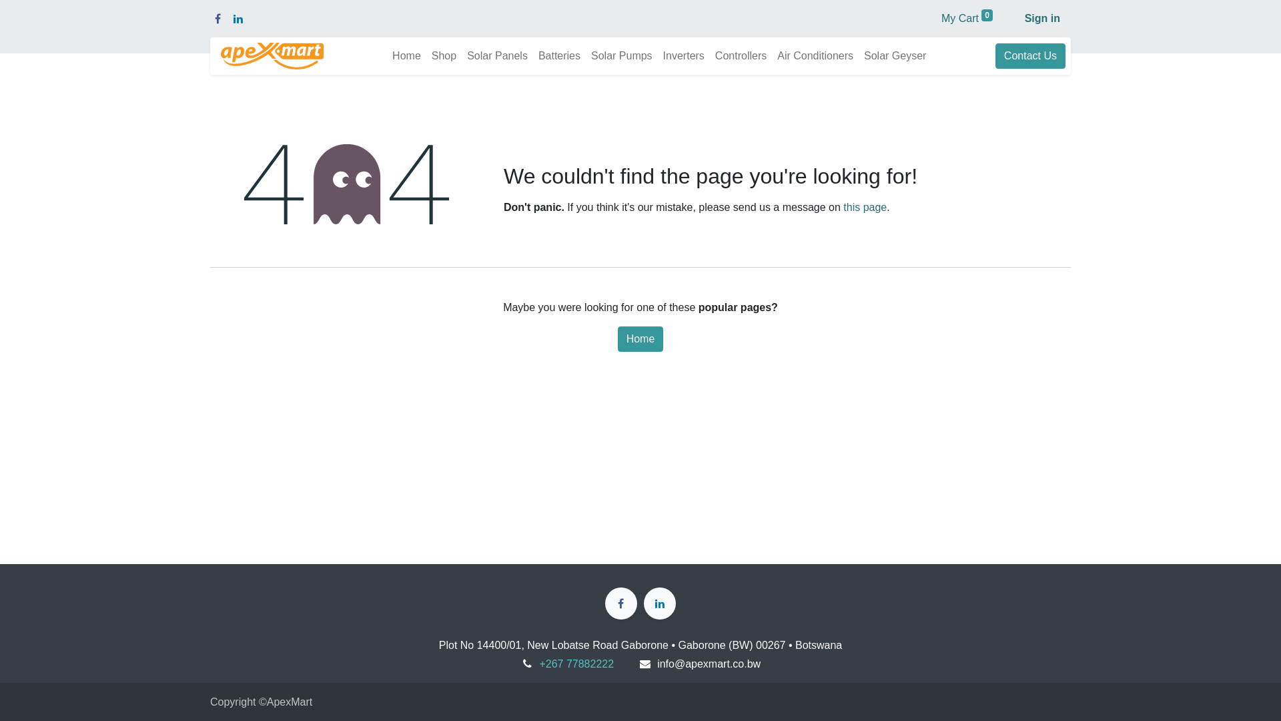  I want to click on Contact Us, so click(1030, 56).